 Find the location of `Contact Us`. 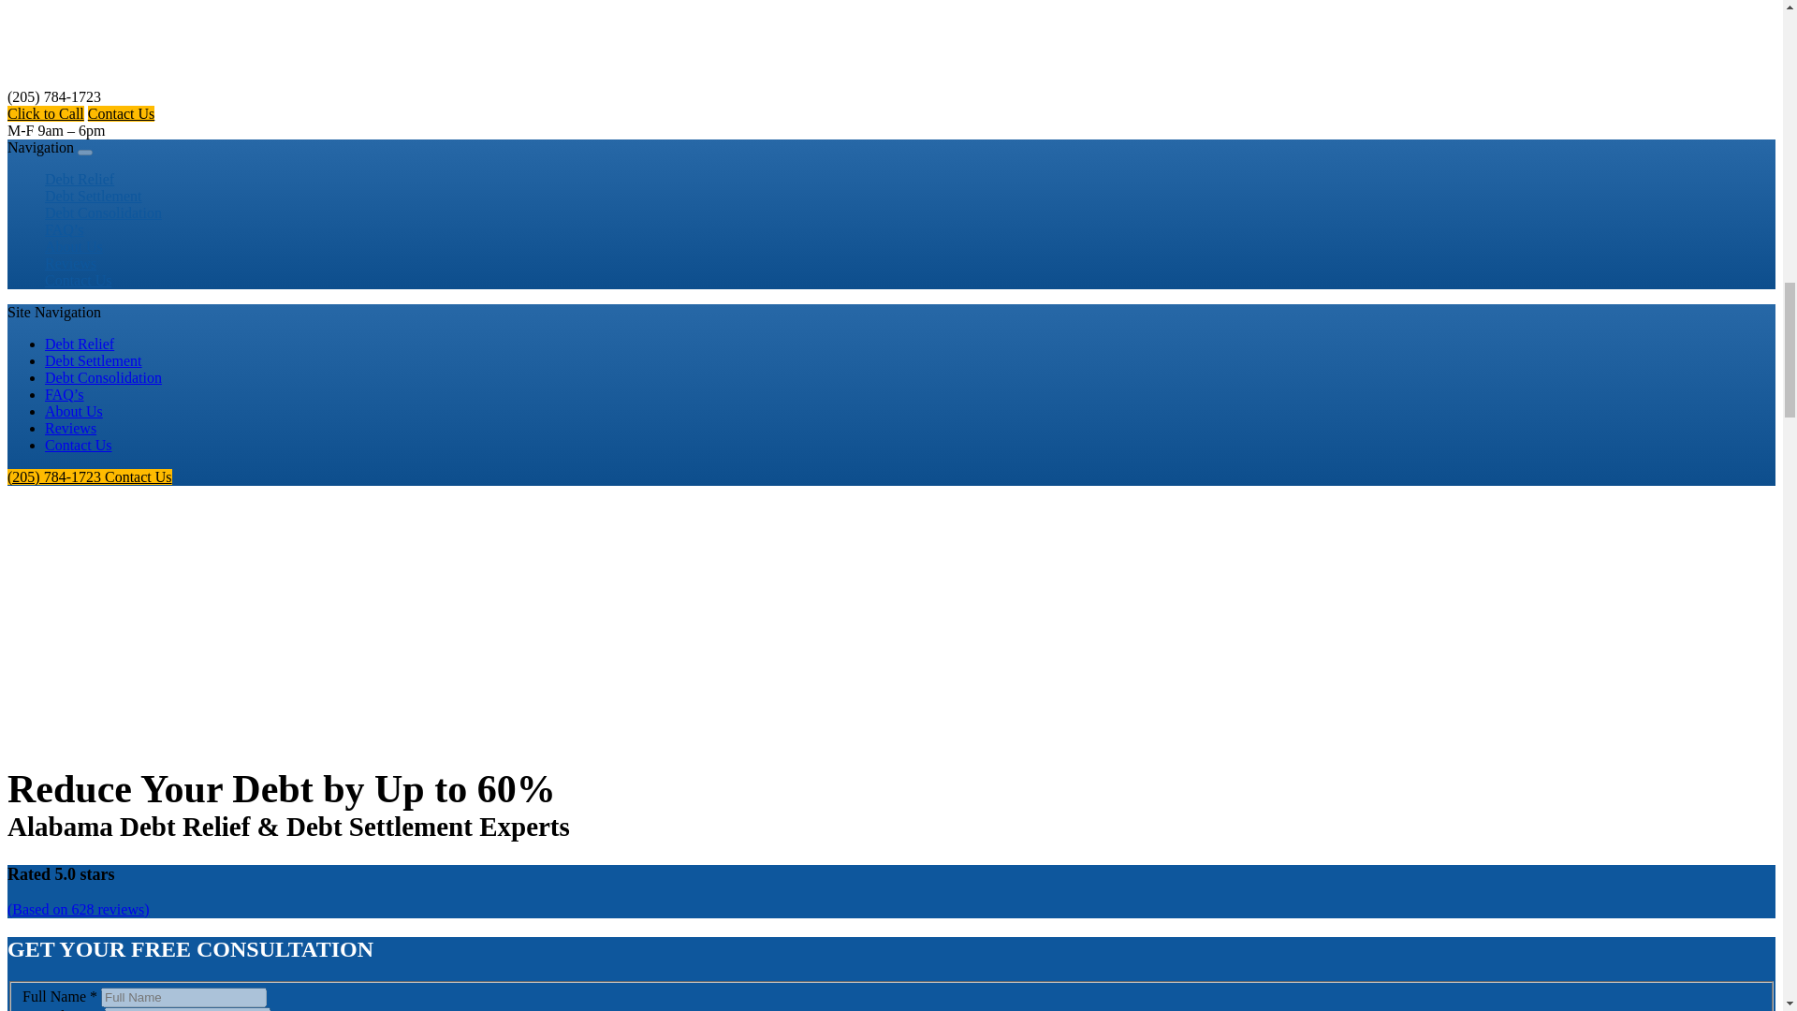

Contact Us is located at coordinates (79, 444).